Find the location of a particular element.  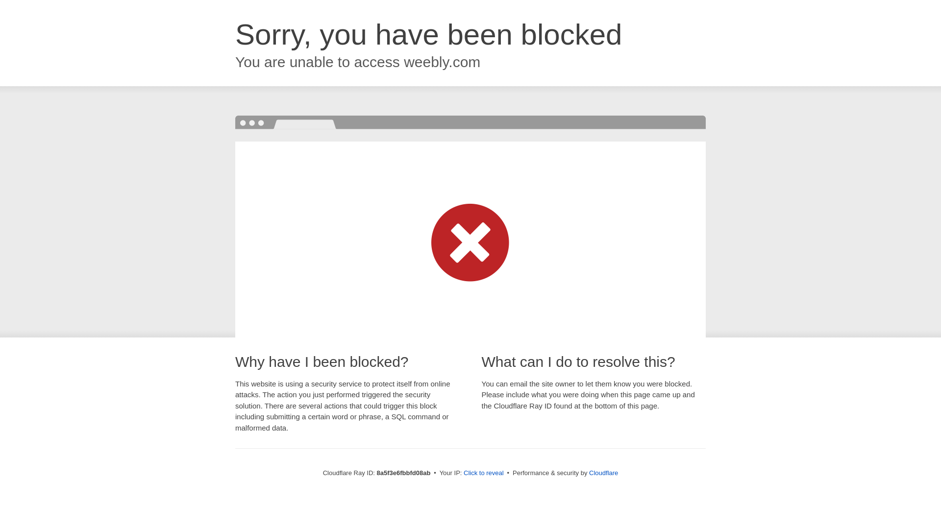

Click to reveal is located at coordinates (483, 473).